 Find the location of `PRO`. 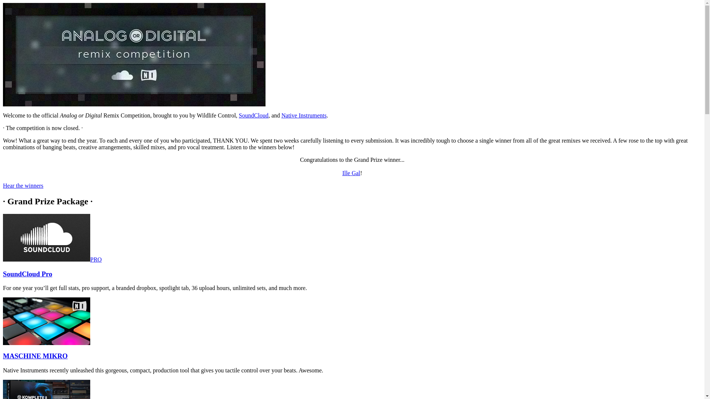

PRO is located at coordinates (52, 259).